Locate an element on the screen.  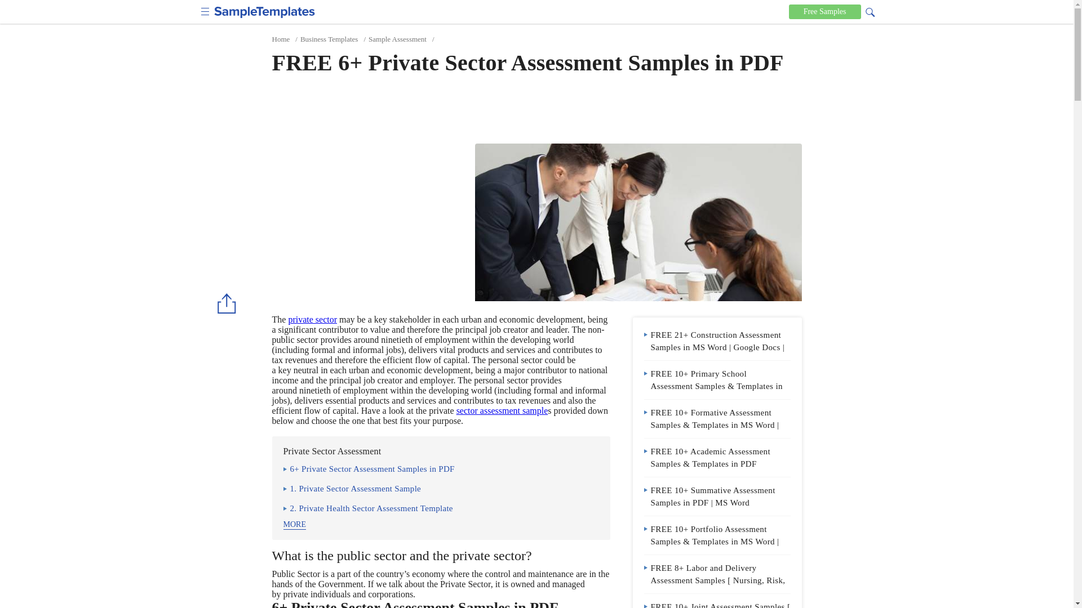
1. Private Sector Assessment Sample is located at coordinates (352, 490).